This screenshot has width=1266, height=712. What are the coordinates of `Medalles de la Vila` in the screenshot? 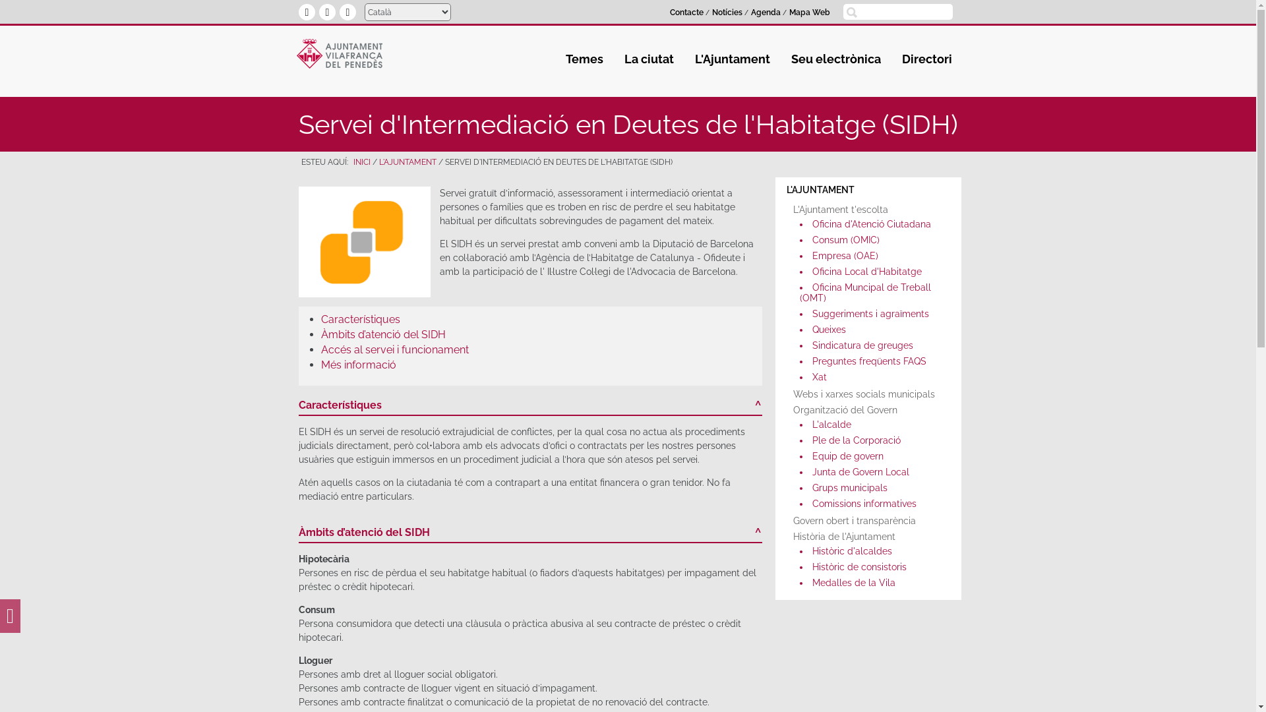 It's located at (872, 583).